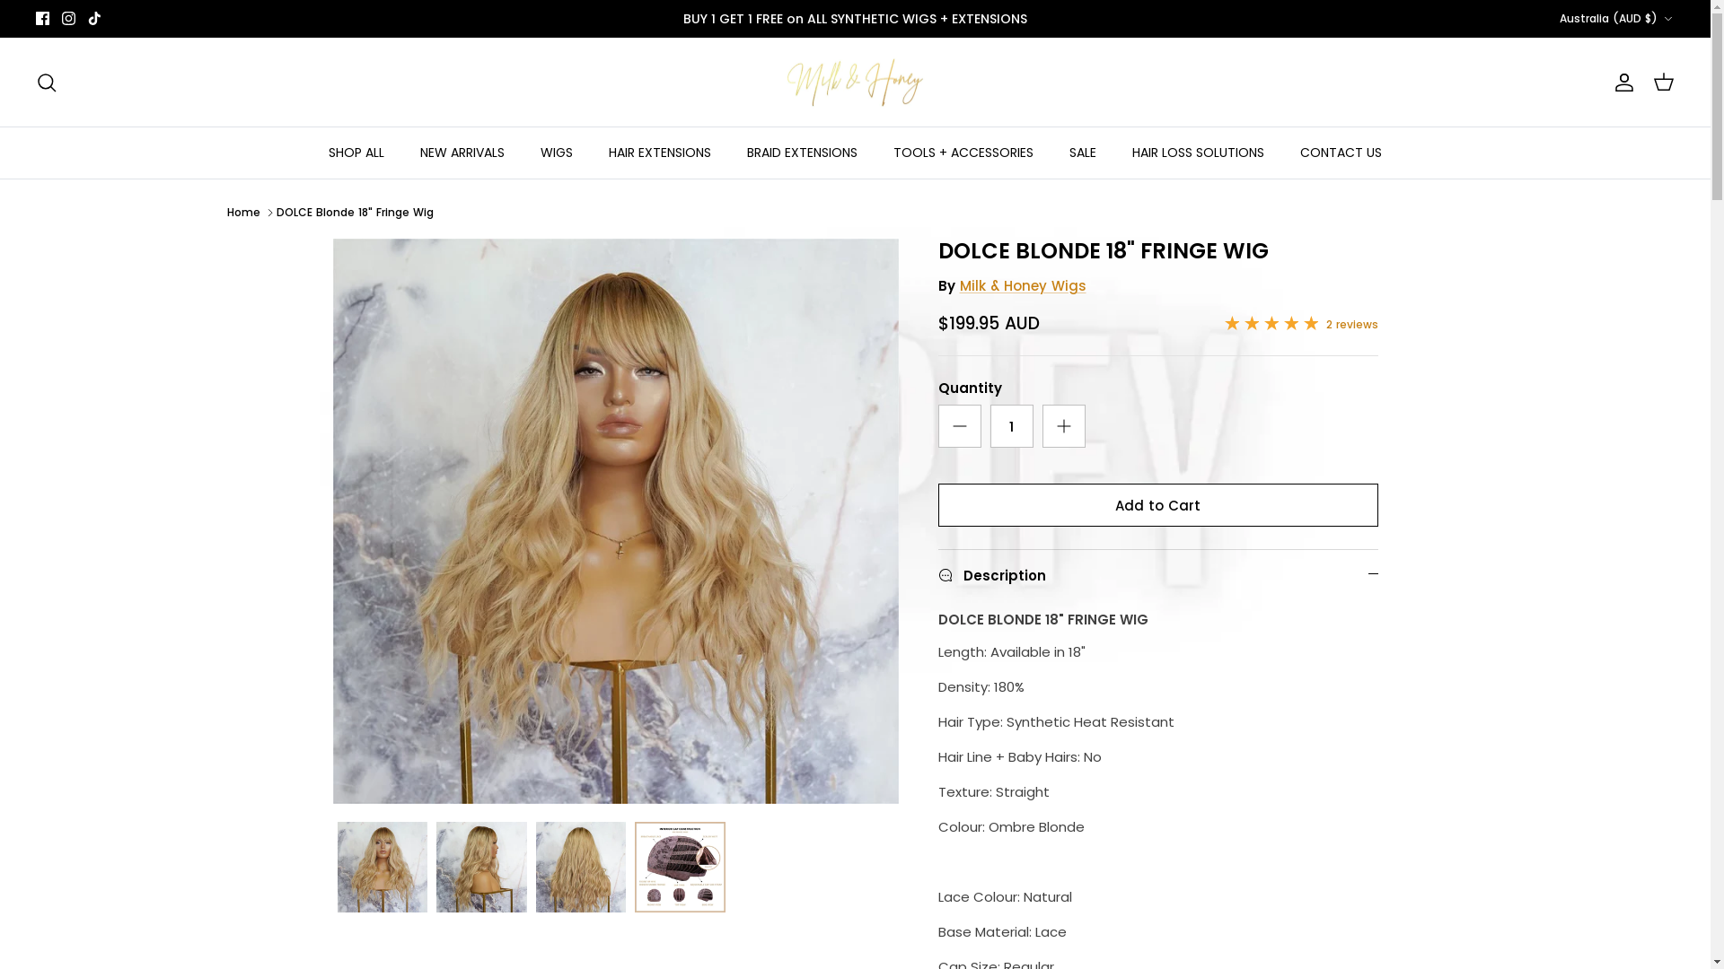 This screenshot has width=1724, height=969. Describe the element at coordinates (1664, 83) in the screenshot. I see `Cart` at that location.